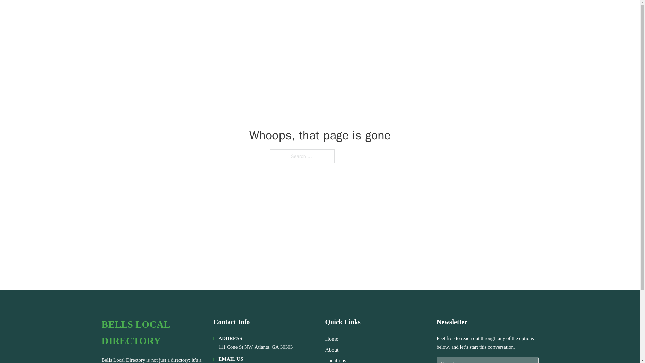 This screenshot has height=363, width=645. Describe the element at coordinates (454, 14) in the screenshot. I see `HOME` at that location.